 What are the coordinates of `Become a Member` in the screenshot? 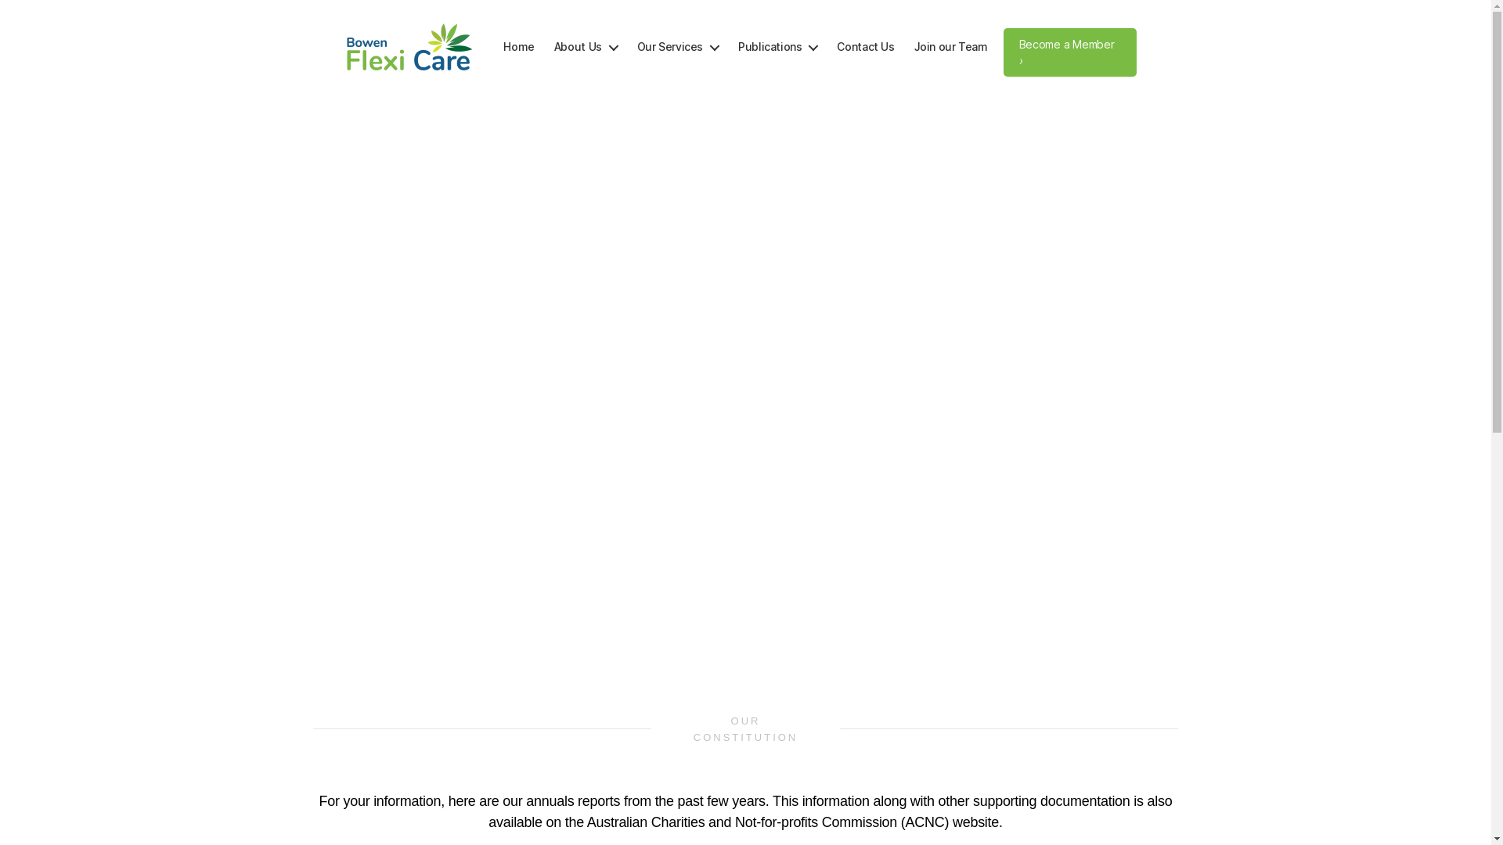 It's located at (1070, 52).